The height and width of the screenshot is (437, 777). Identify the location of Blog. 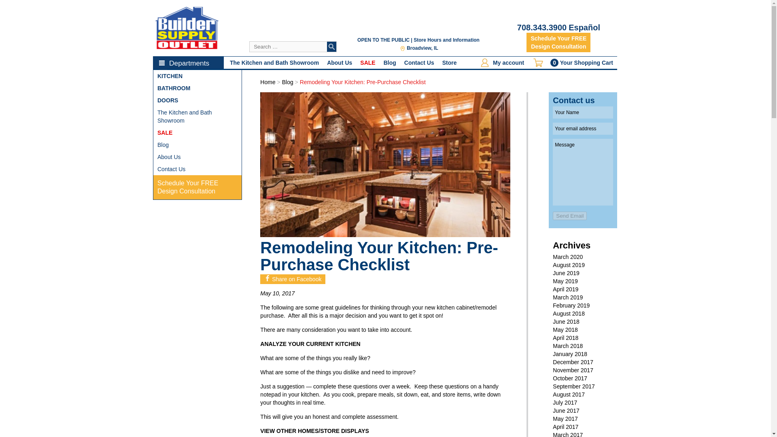
(419, 48).